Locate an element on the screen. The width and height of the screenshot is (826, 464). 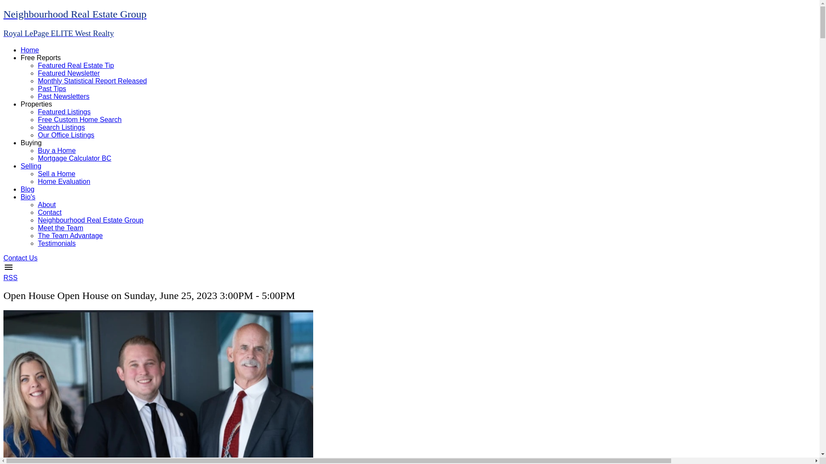
Contact is located at coordinates (49, 212).